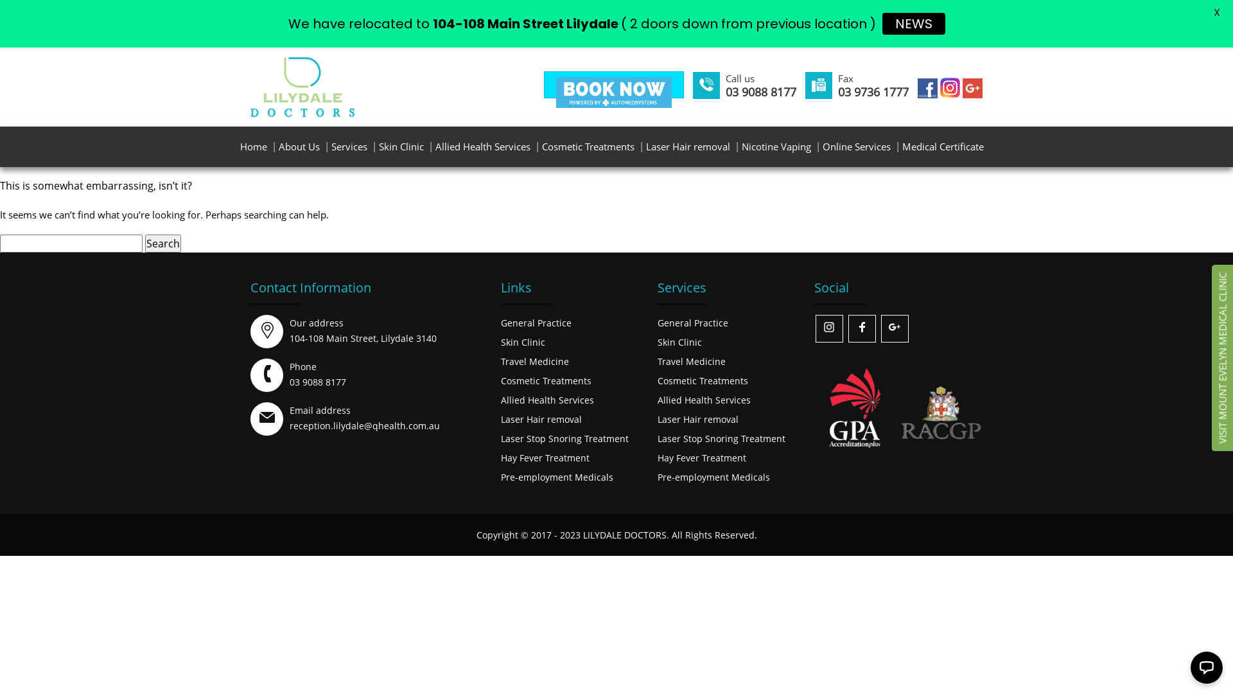 Image resolution: width=1233 pixels, height=694 pixels. I want to click on NEWS, so click(914, 24).